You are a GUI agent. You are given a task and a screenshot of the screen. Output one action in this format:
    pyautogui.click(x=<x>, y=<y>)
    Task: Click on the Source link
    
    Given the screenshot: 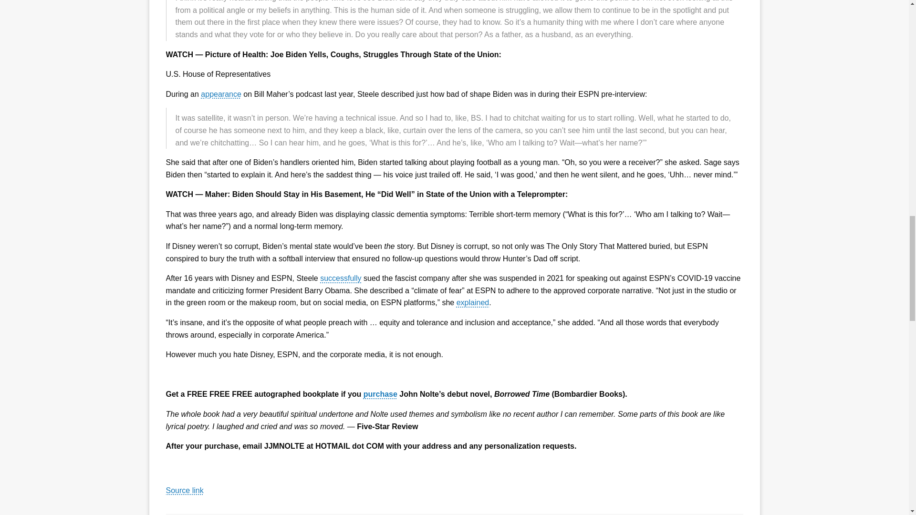 What is the action you would take?
    pyautogui.click(x=184, y=490)
    